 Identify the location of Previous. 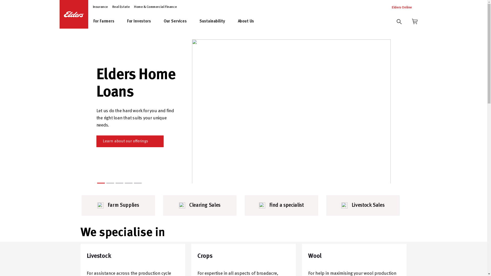
(83, 111).